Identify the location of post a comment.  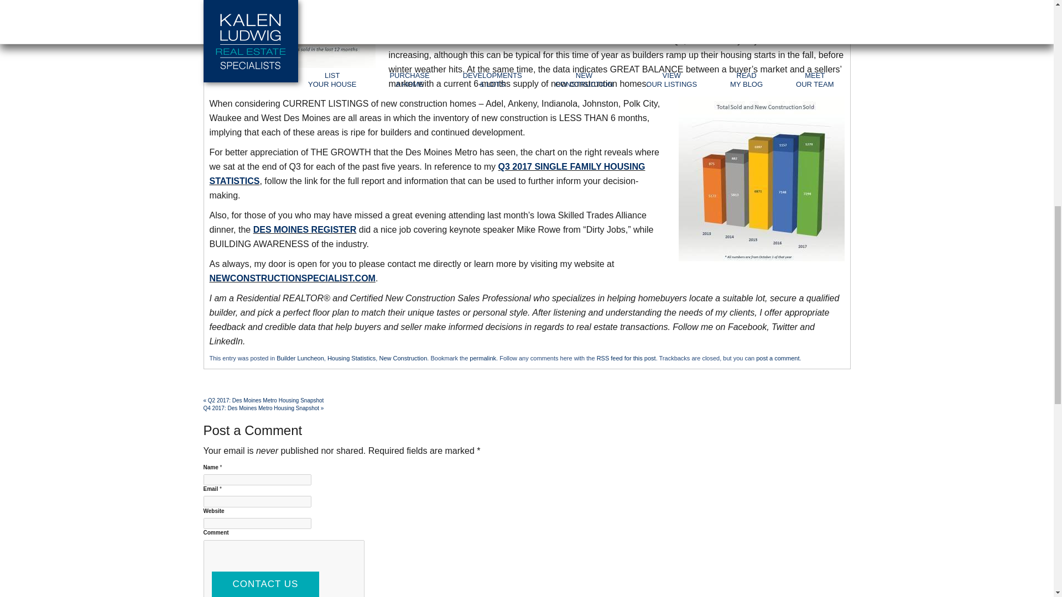
(778, 358).